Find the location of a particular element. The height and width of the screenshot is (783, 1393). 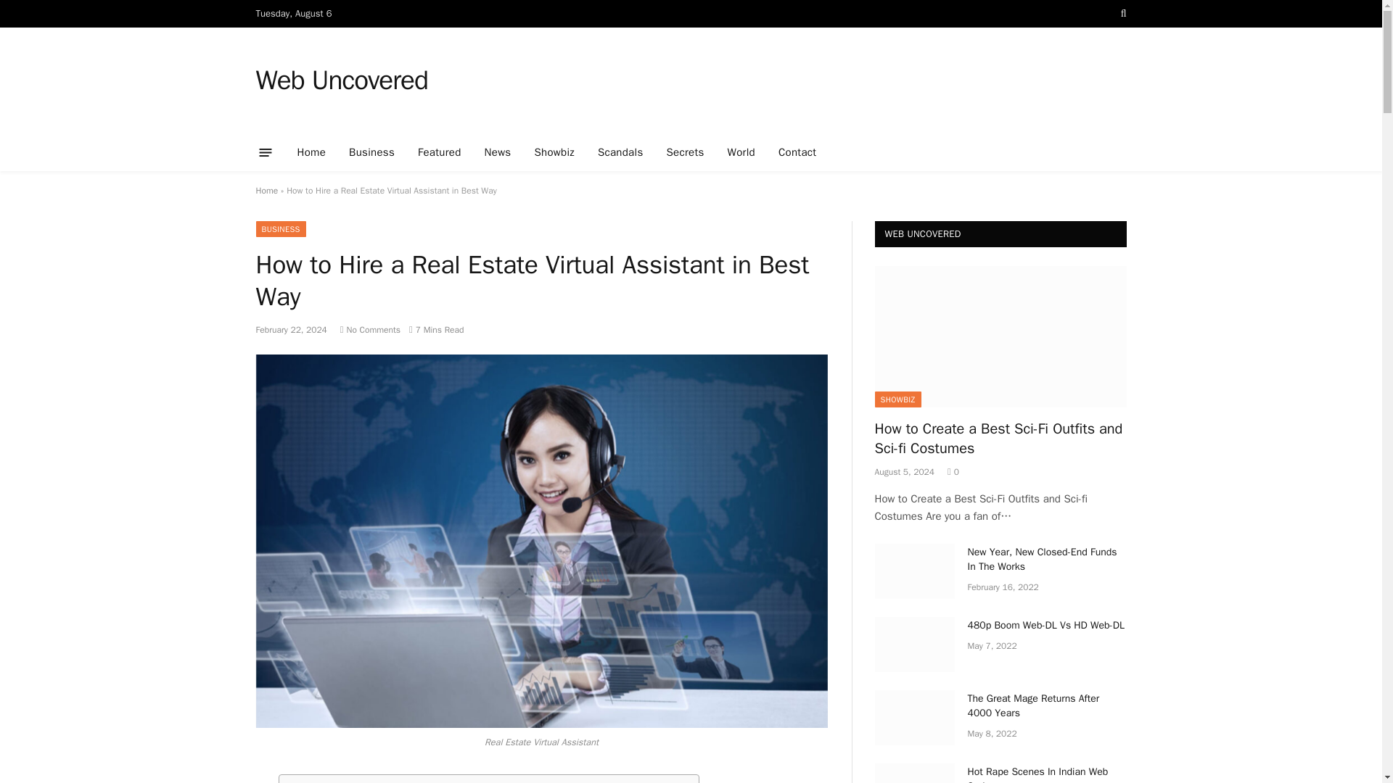

World is located at coordinates (741, 152).